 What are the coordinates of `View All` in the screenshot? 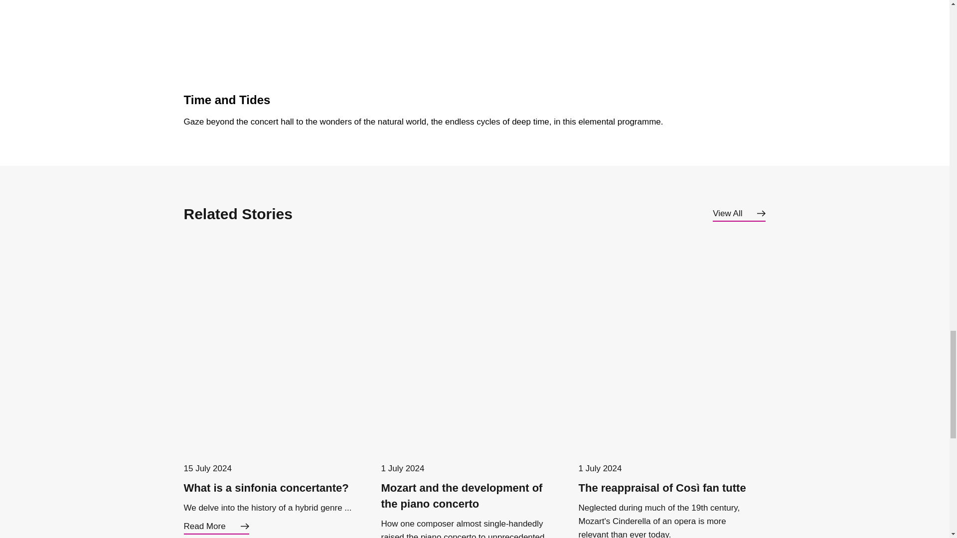 It's located at (739, 214).